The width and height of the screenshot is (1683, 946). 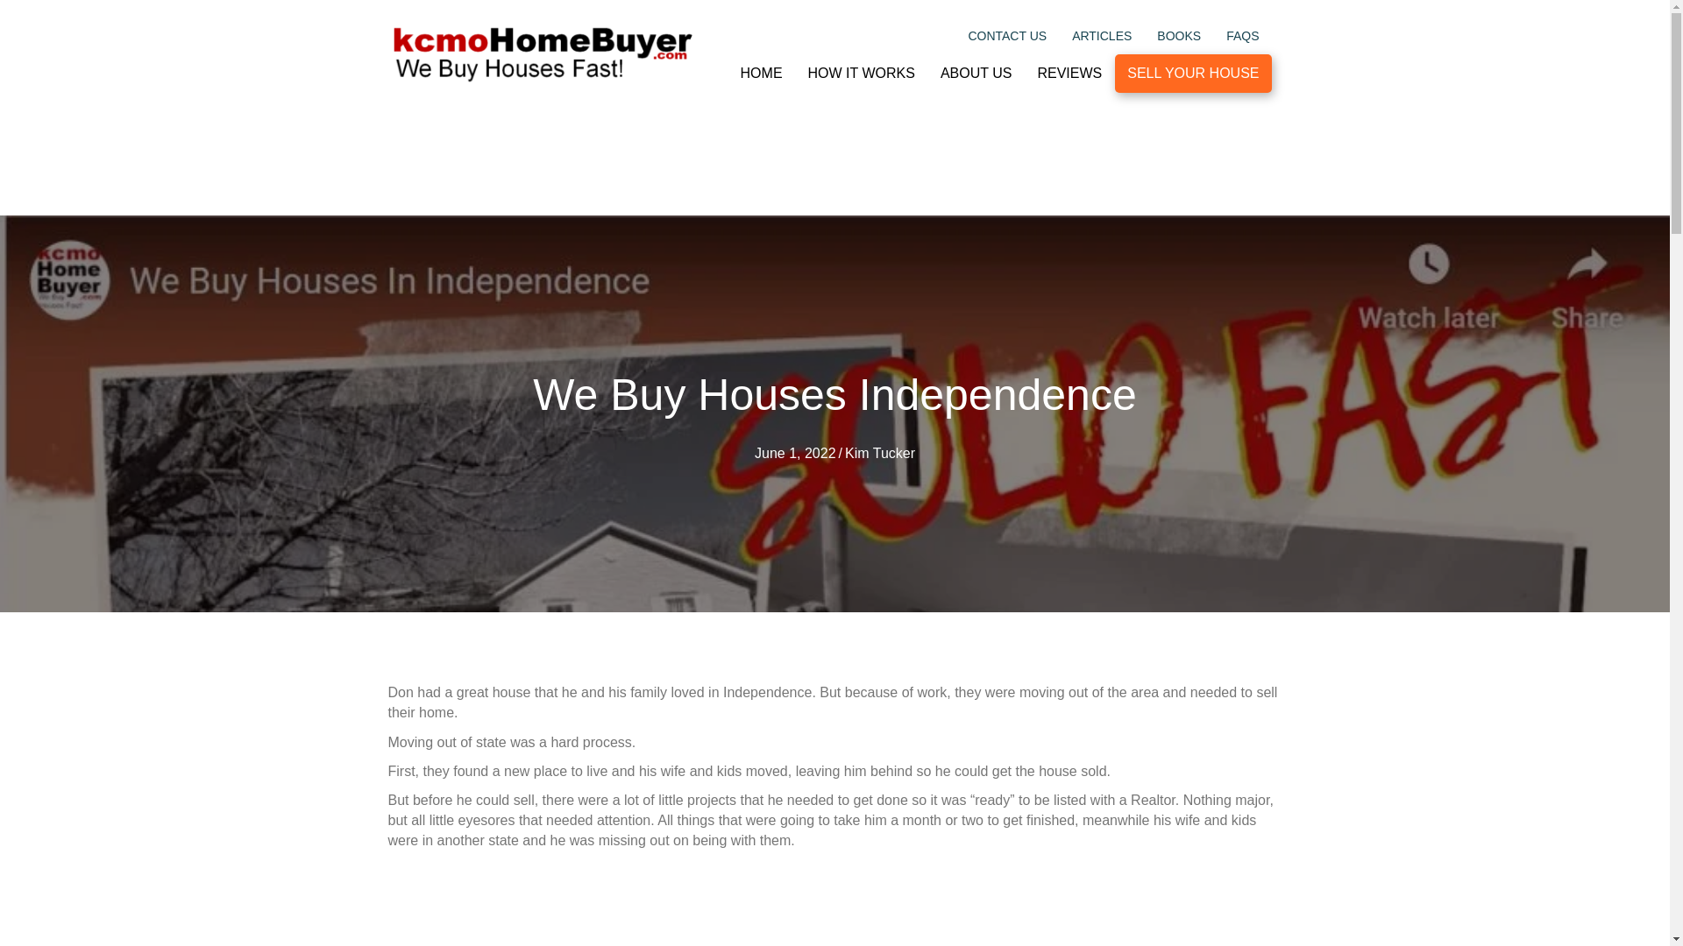 What do you see at coordinates (1241, 35) in the screenshot?
I see `FAQS` at bounding box center [1241, 35].